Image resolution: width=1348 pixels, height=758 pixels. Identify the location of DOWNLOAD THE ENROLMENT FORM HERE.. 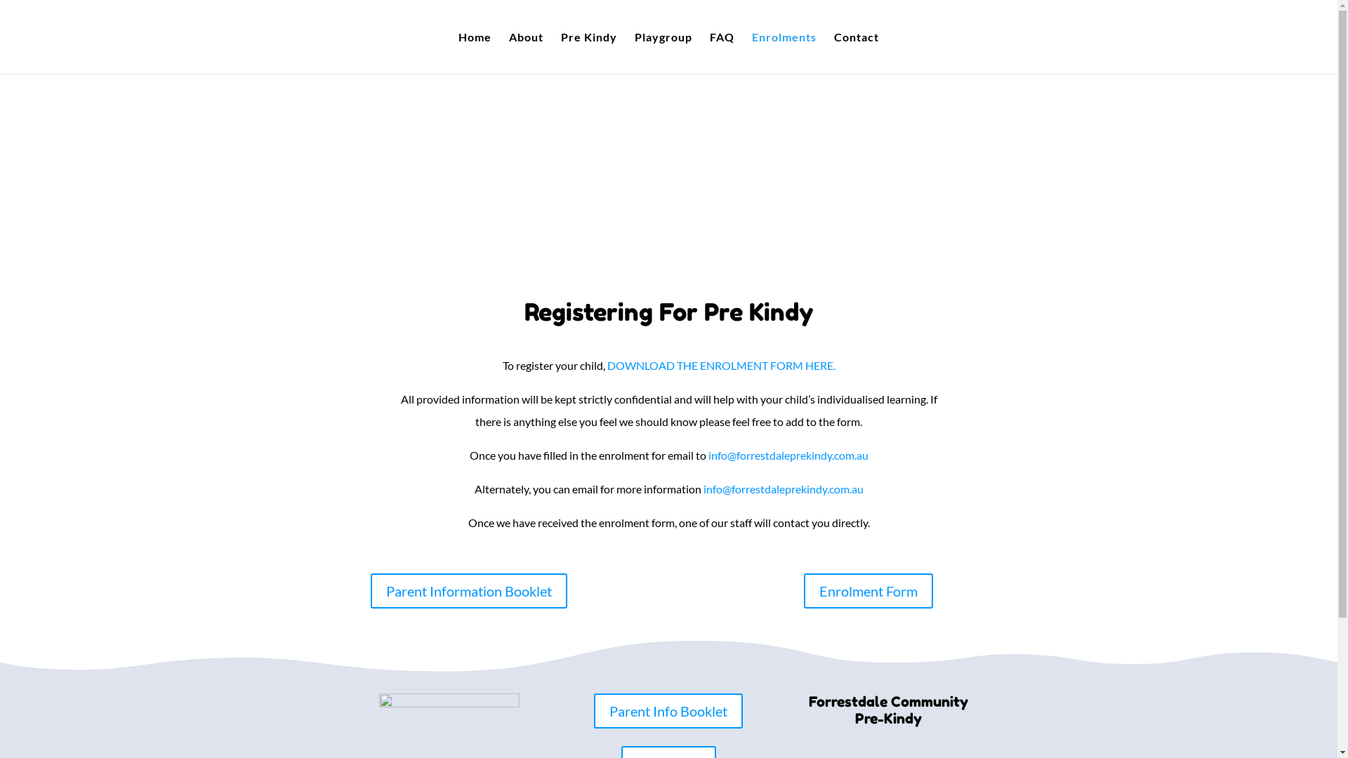
(720, 365).